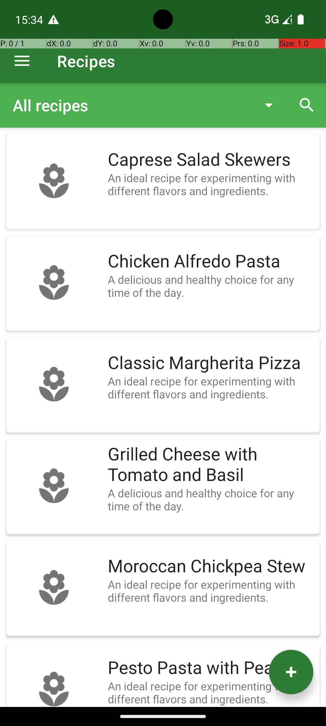  What do you see at coordinates (211, 160) in the screenshot?
I see `Caprese Salad Skewers` at bounding box center [211, 160].